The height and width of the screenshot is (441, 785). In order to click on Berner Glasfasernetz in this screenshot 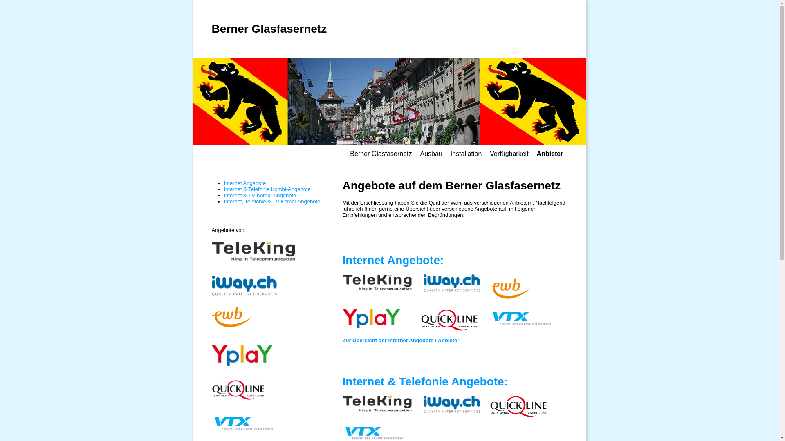, I will do `click(381, 154)`.